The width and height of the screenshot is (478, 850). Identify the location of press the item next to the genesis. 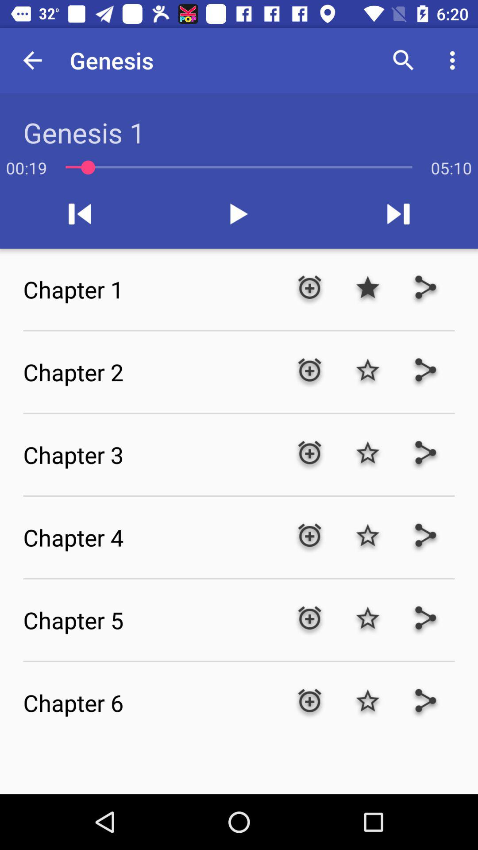
(404, 60).